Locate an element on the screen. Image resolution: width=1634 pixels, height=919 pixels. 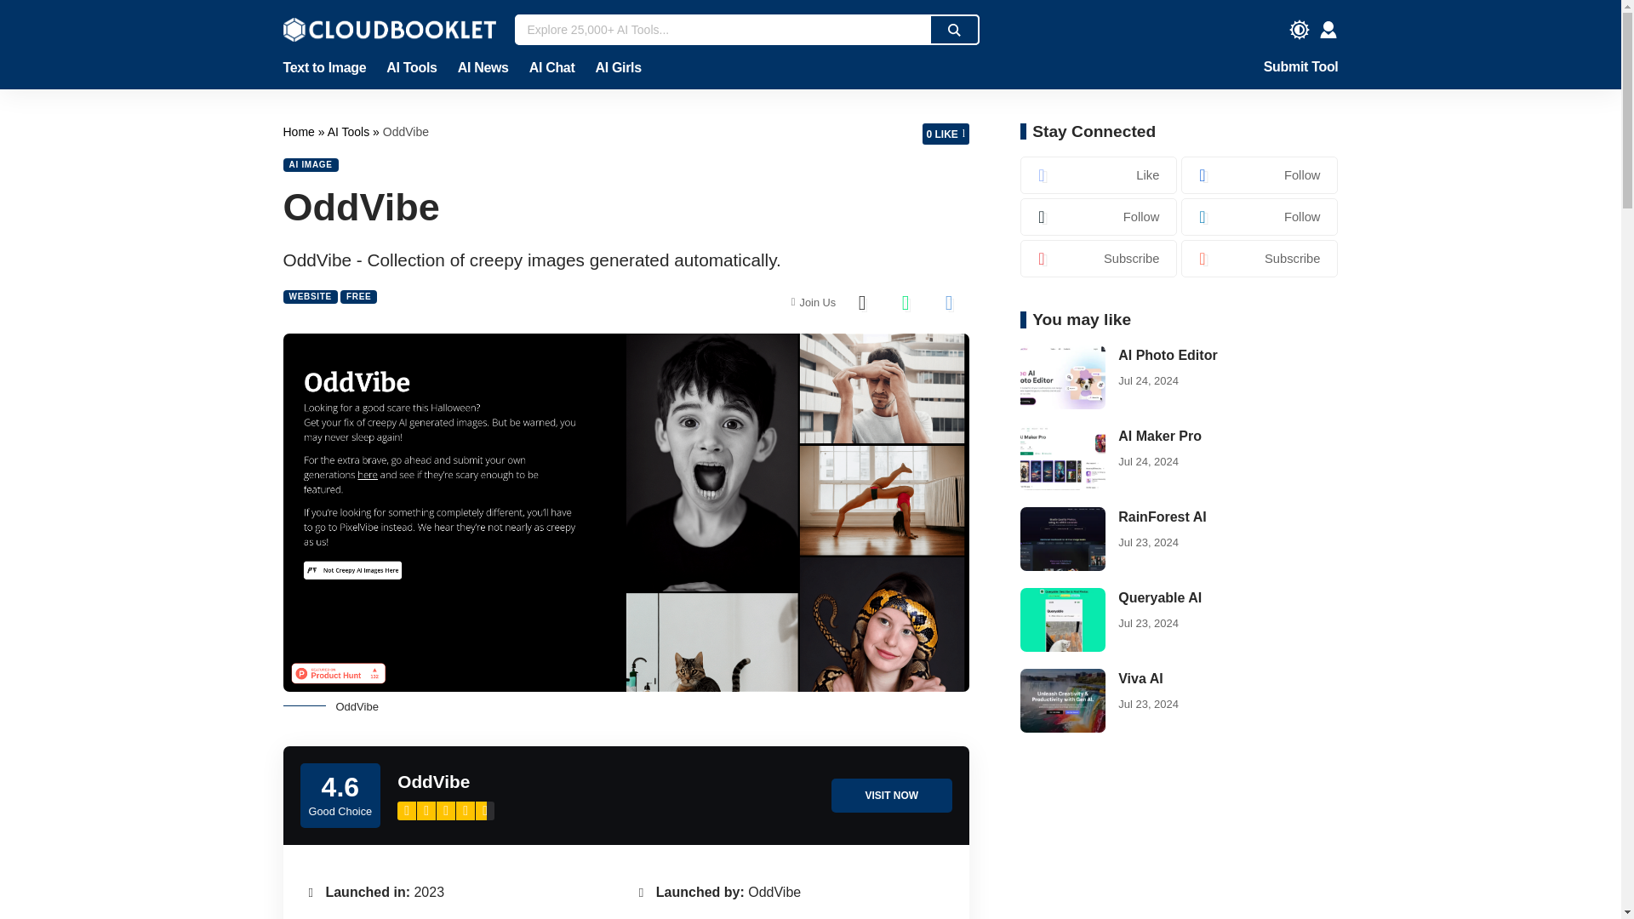
Cloudbooklet AI is located at coordinates (300, 131).